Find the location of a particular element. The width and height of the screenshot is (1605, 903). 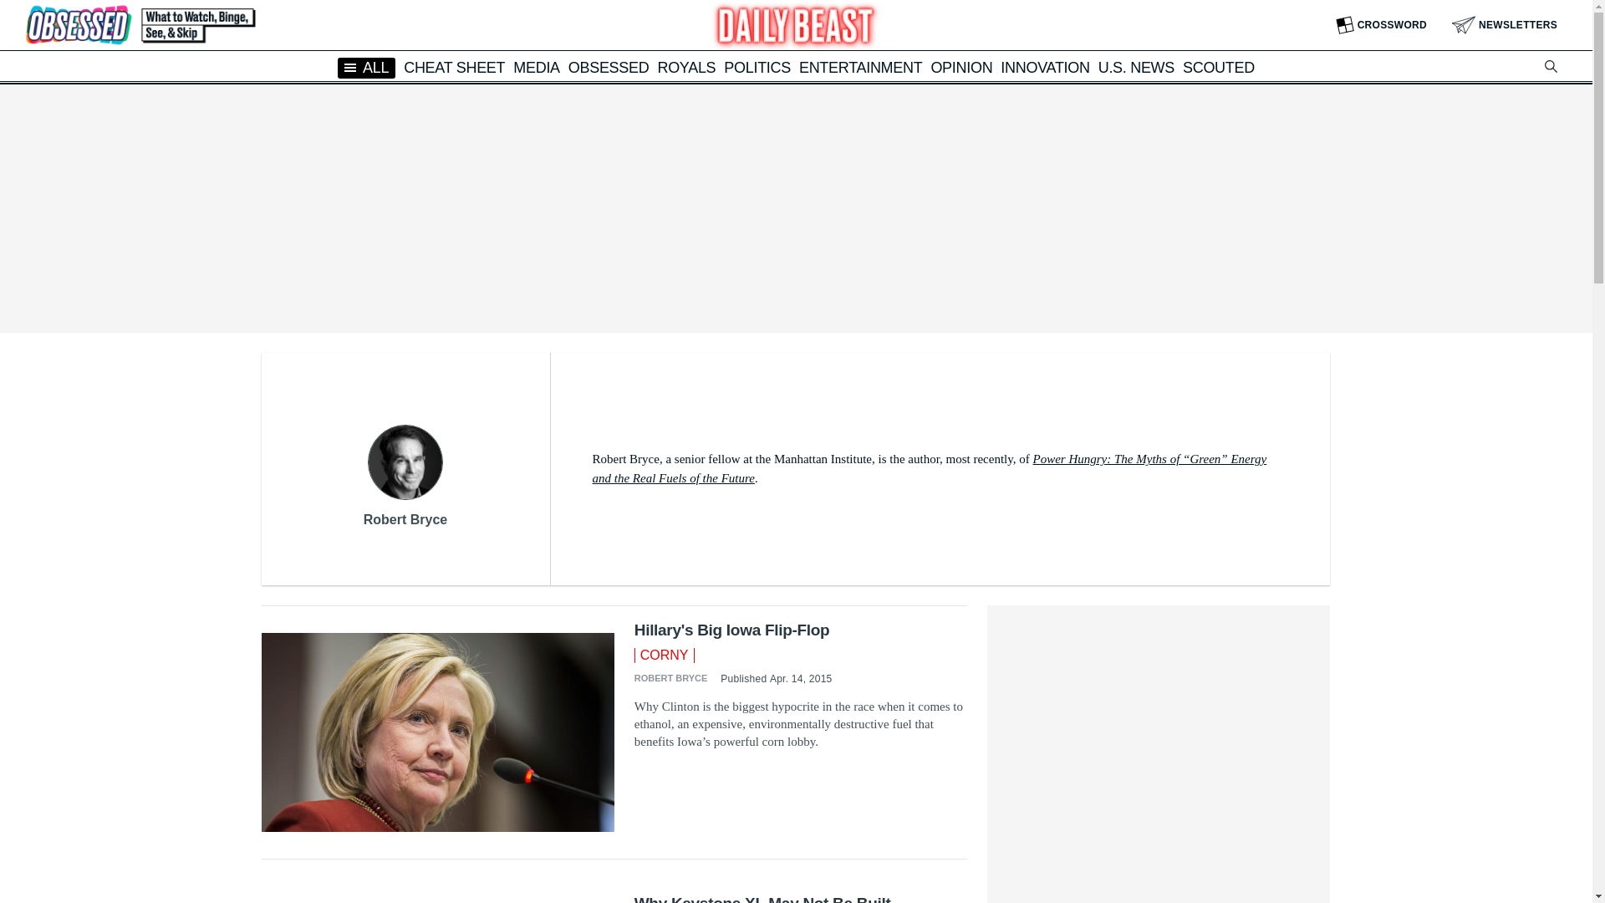

OPINION is located at coordinates (961, 67).